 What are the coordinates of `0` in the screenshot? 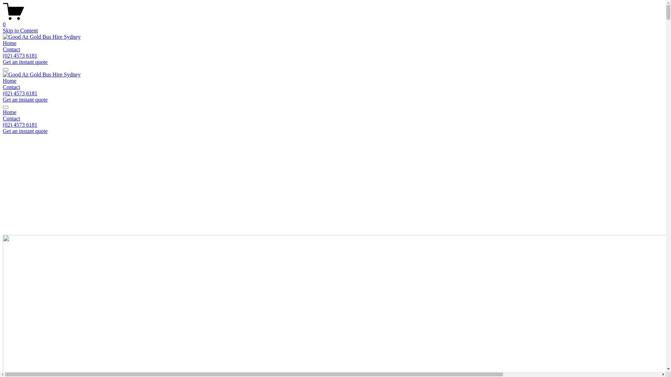 It's located at (333, 21).